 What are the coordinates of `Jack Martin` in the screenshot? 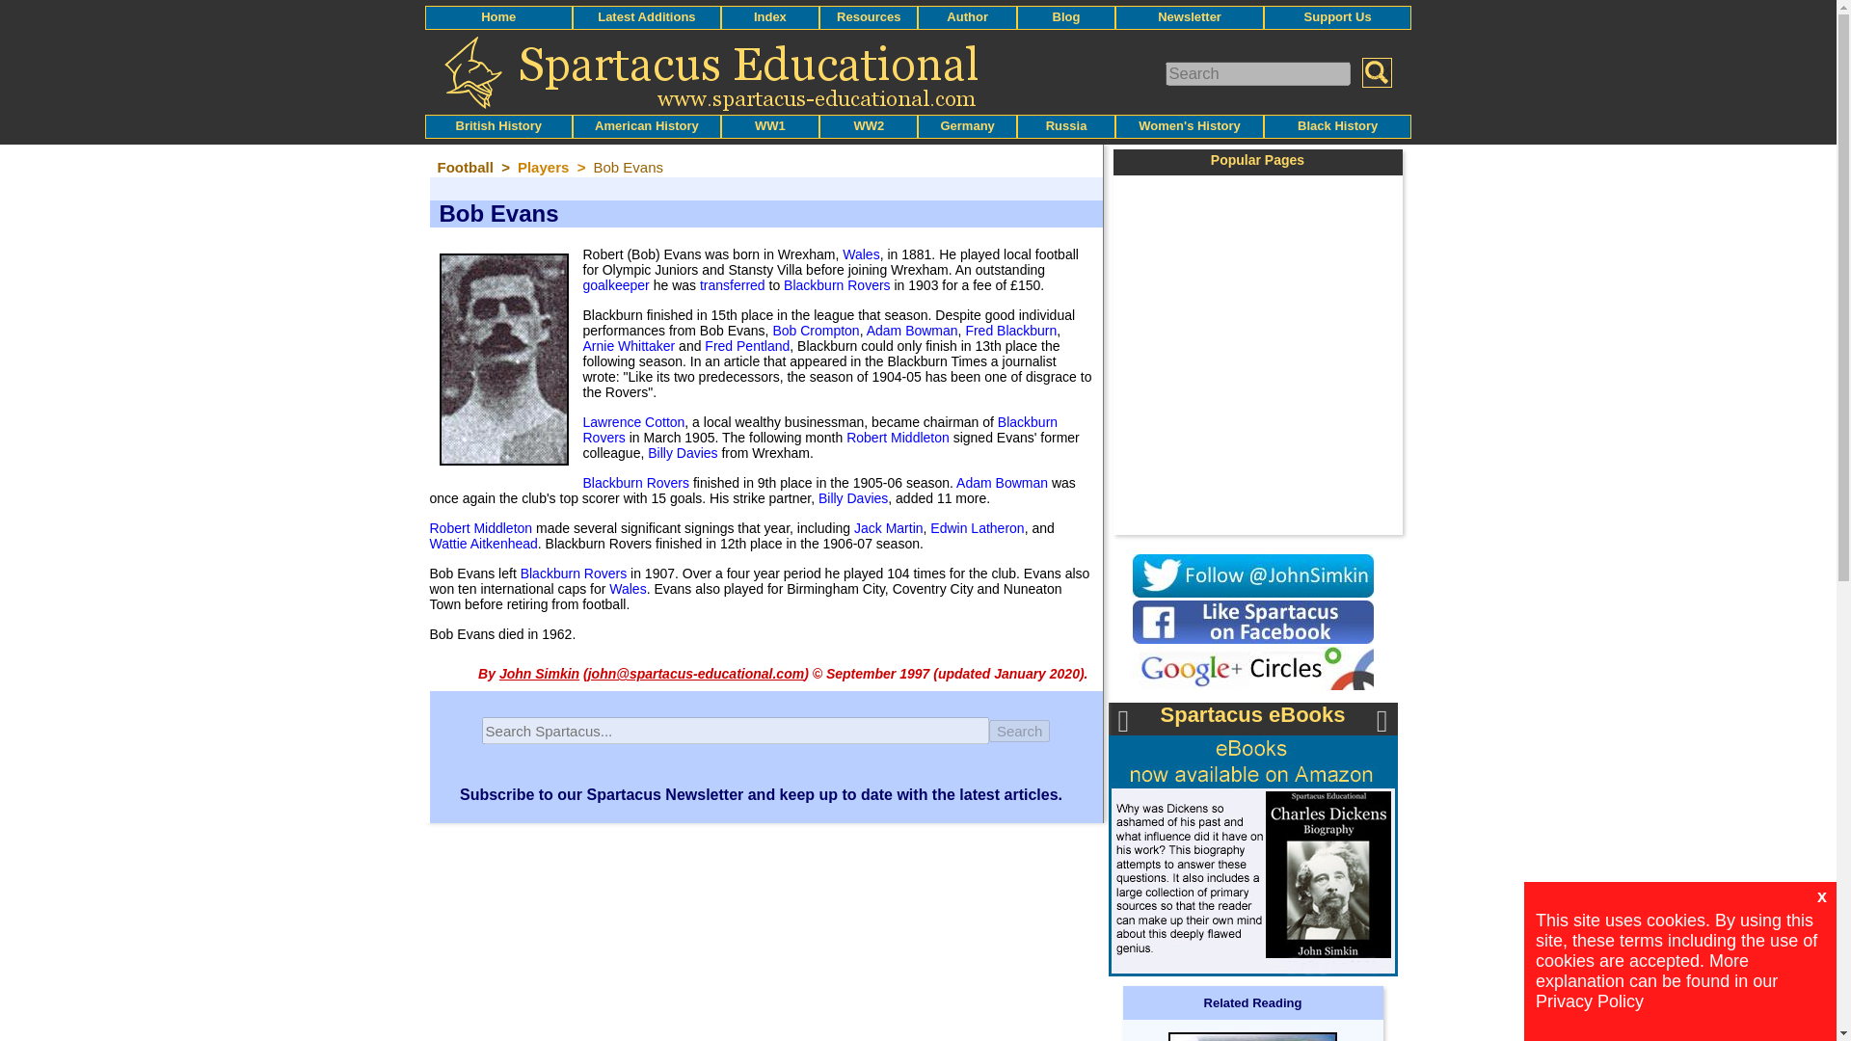 It's located at (889, 528).